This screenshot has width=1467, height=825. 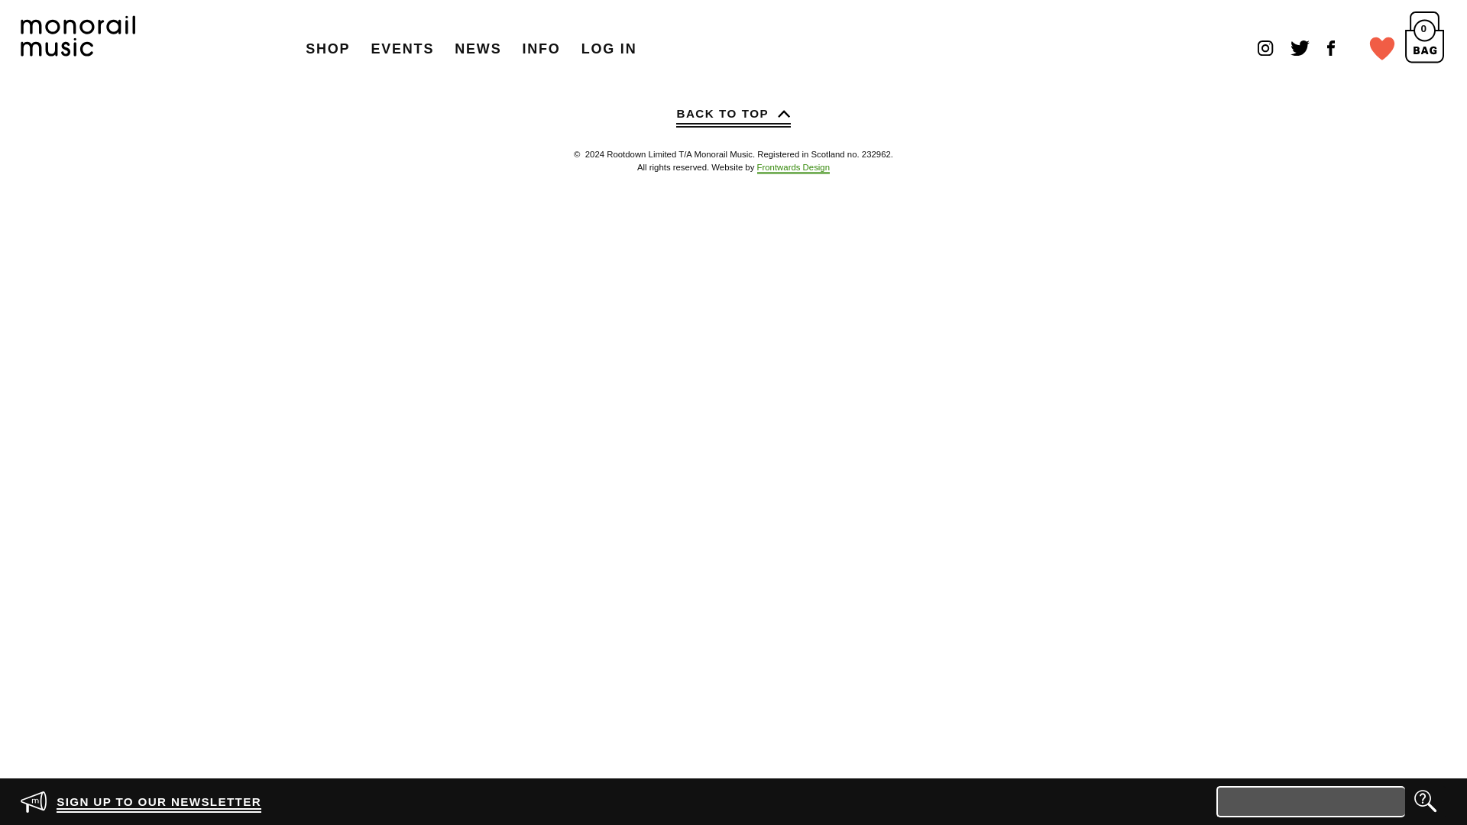 I want to click on Monorail on Instagram, so click(x=1265, y=47).